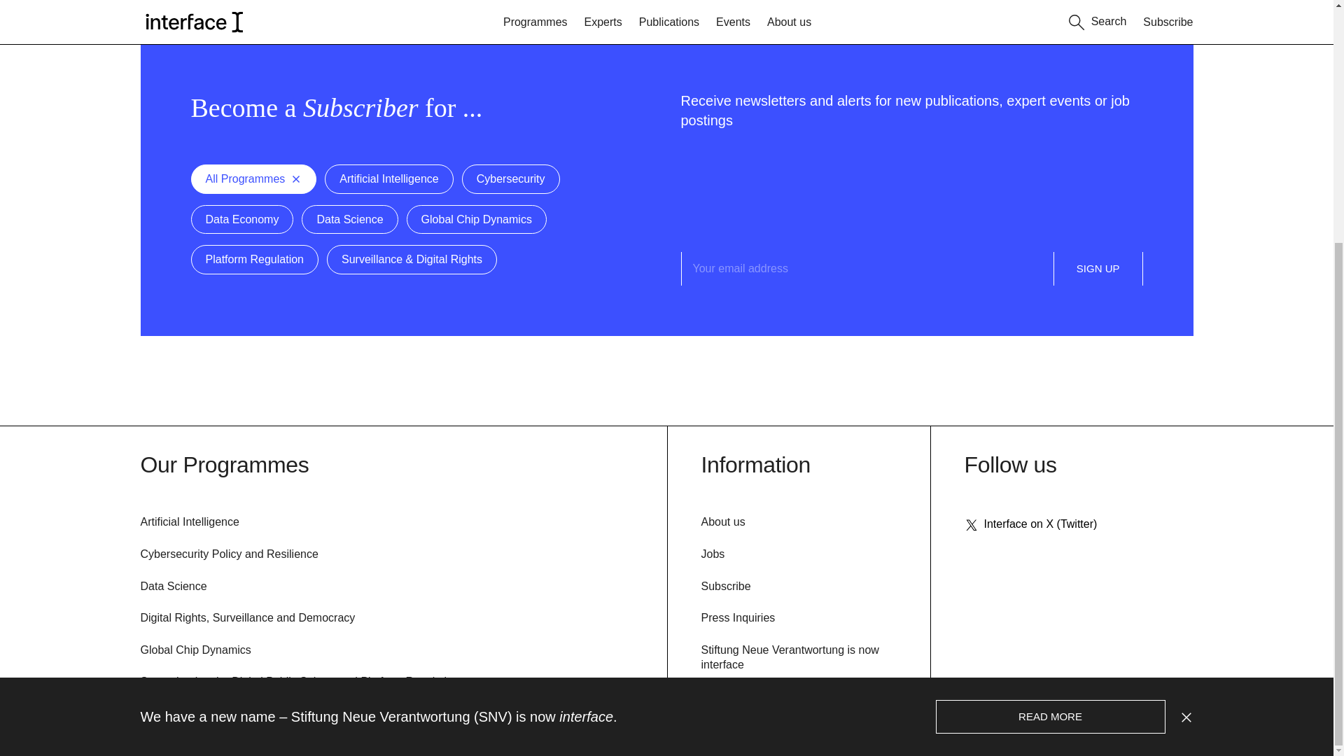 This screenshot has height=756, width=1344. Describe the element at coordinates (189, 522) in the screenshot. I see `Artificial Intelligence` at that location.